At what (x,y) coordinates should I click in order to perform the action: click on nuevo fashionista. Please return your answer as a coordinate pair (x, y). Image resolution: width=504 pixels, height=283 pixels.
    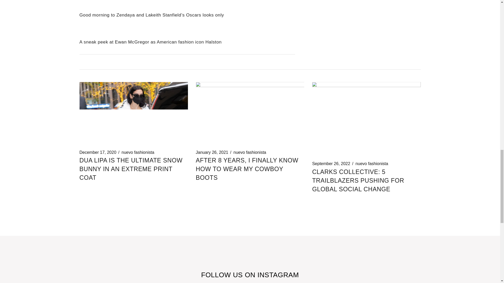
    Looking at the image, I should click on (249, 153).